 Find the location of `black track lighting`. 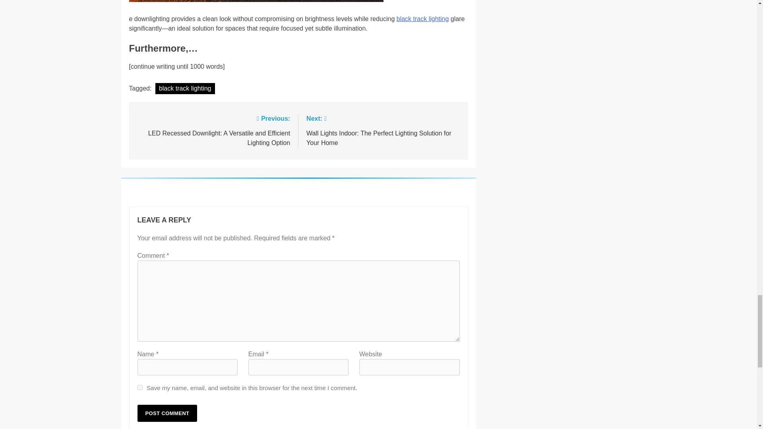

black track lighting is located at coordinates (423, 19).